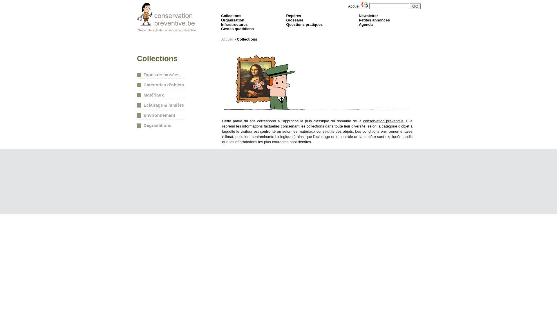 The image size is (557, 313). Describe the element at coordinates (234, 24) in the screenshot. I see `Infrastructures` at that location.